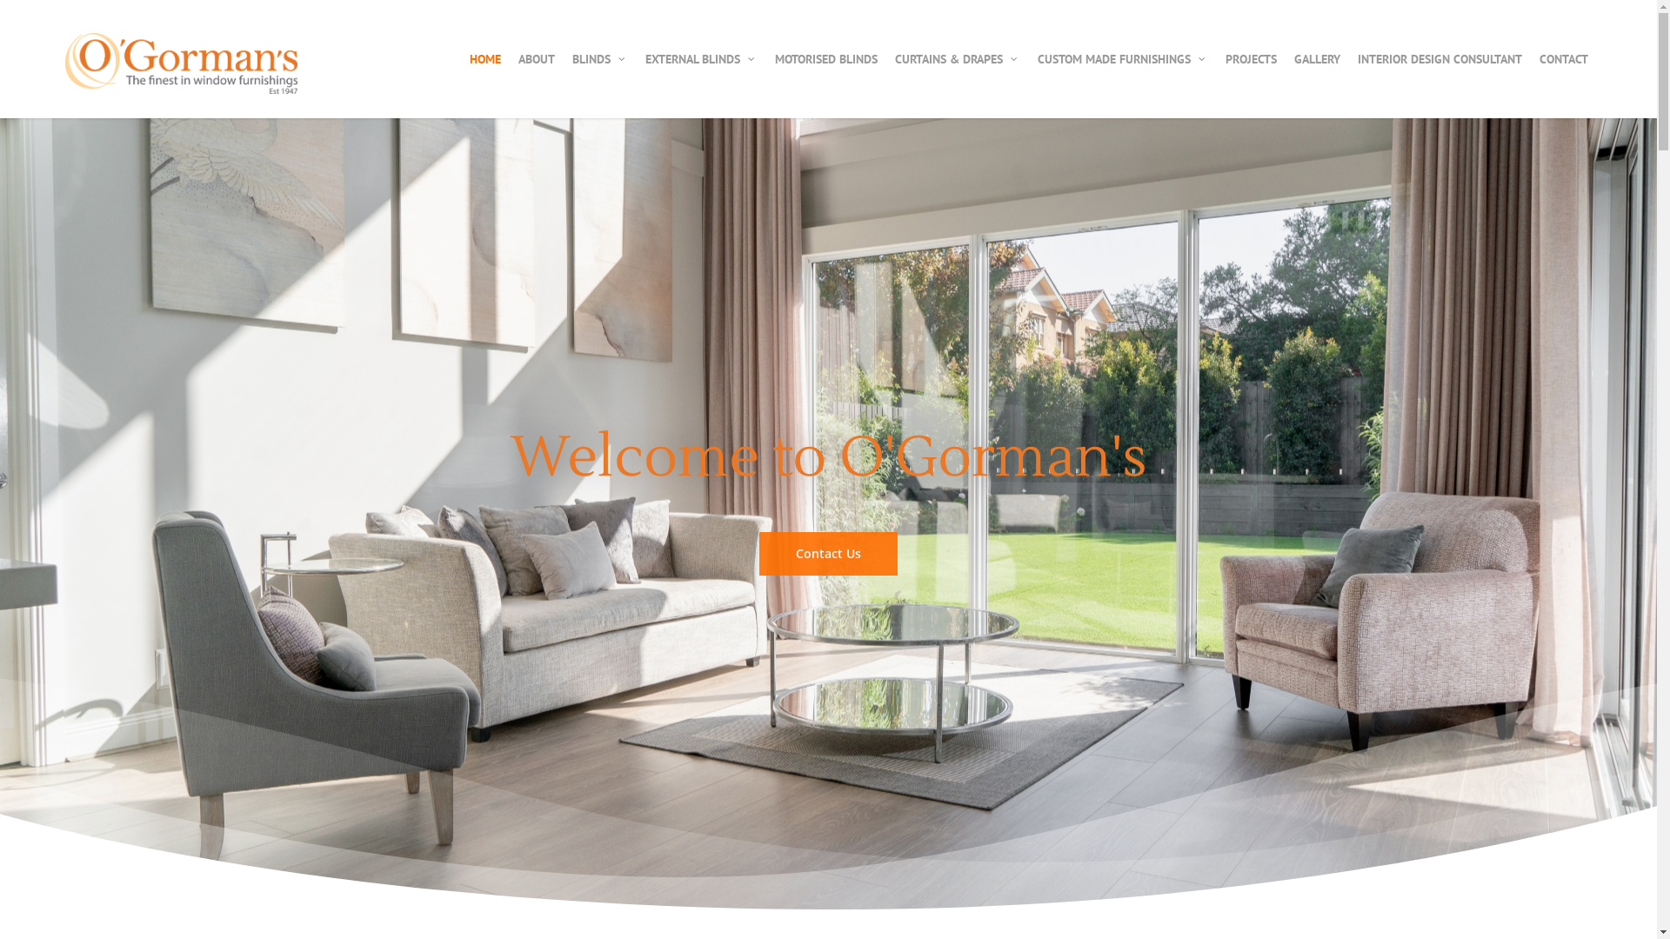 This screenshot has width=1670, height=939. I want to click on ABOUT, so click(537, 59).